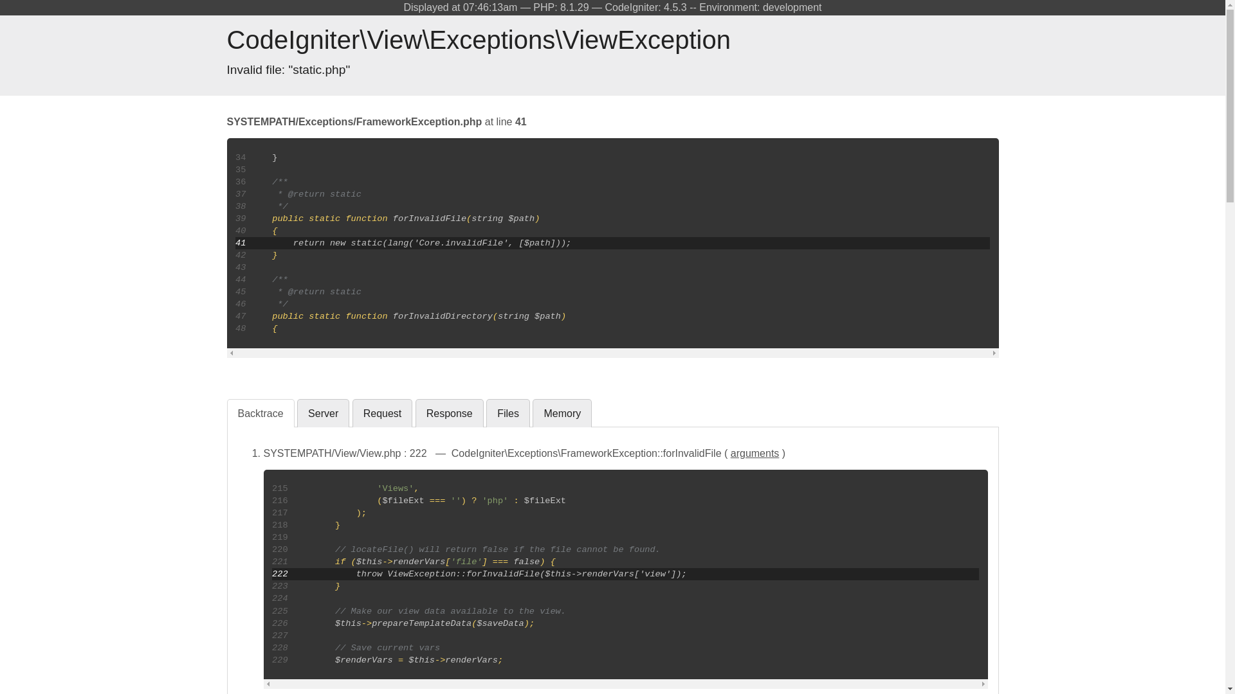  What do you see at coordinates (562, 413) in the screenshot?
I see `Memory` at bounding box center [562, 413].